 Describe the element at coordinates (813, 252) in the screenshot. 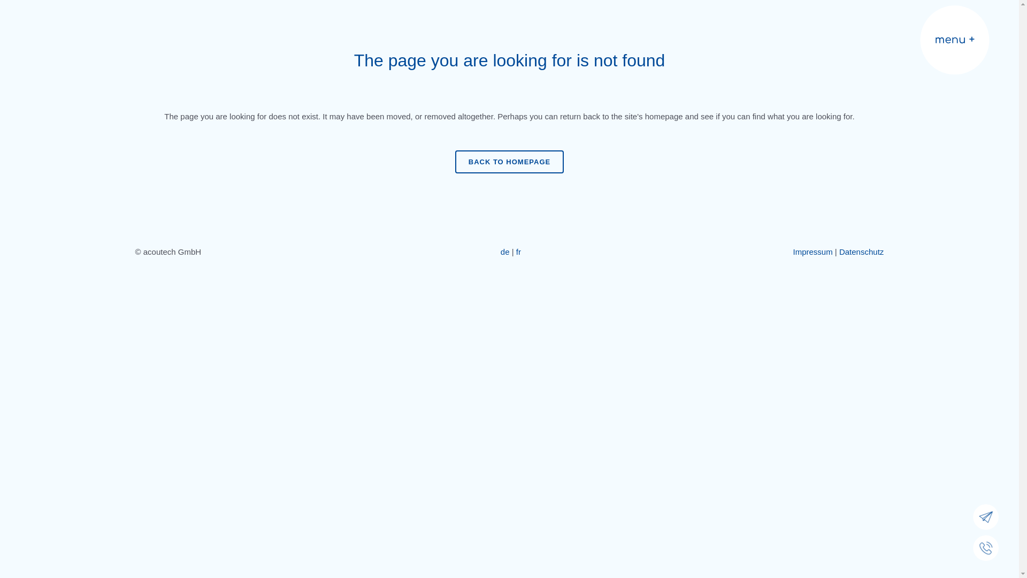

I see `Impressum` at that location.